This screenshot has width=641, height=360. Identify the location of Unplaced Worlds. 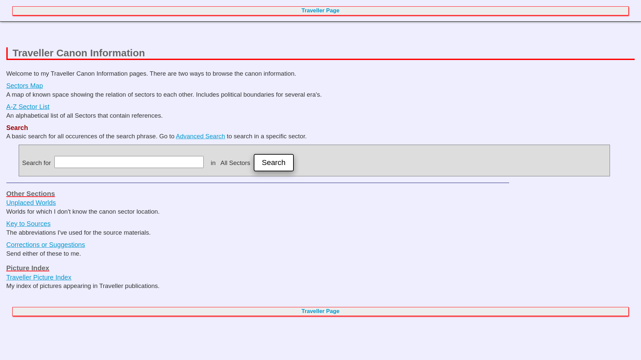
(31, 203).